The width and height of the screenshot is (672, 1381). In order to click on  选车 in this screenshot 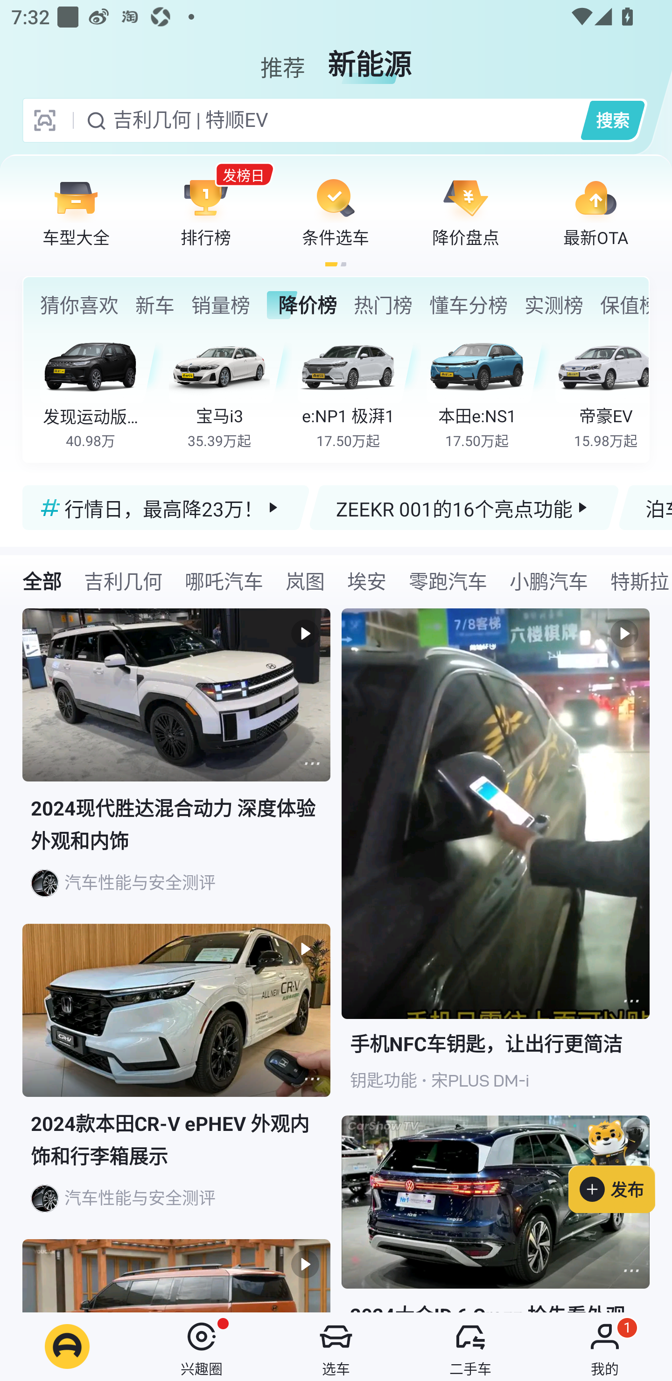, I will do `click(336, 1346)`.